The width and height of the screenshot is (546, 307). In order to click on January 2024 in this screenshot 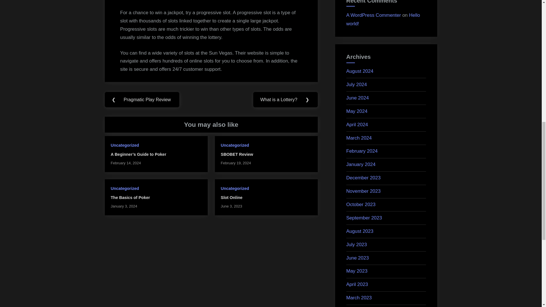, I will do `click(361, 164)`.